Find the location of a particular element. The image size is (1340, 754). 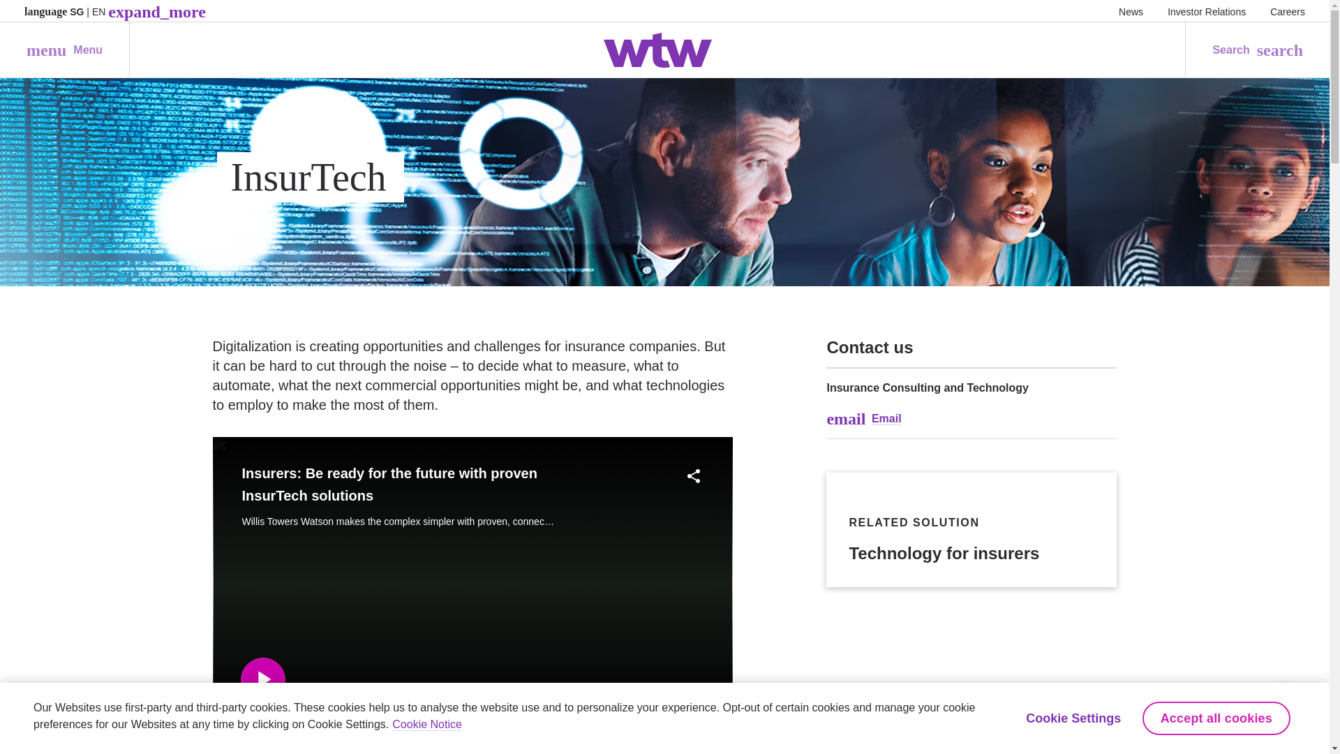

Share is located at coordinates (693, 476).